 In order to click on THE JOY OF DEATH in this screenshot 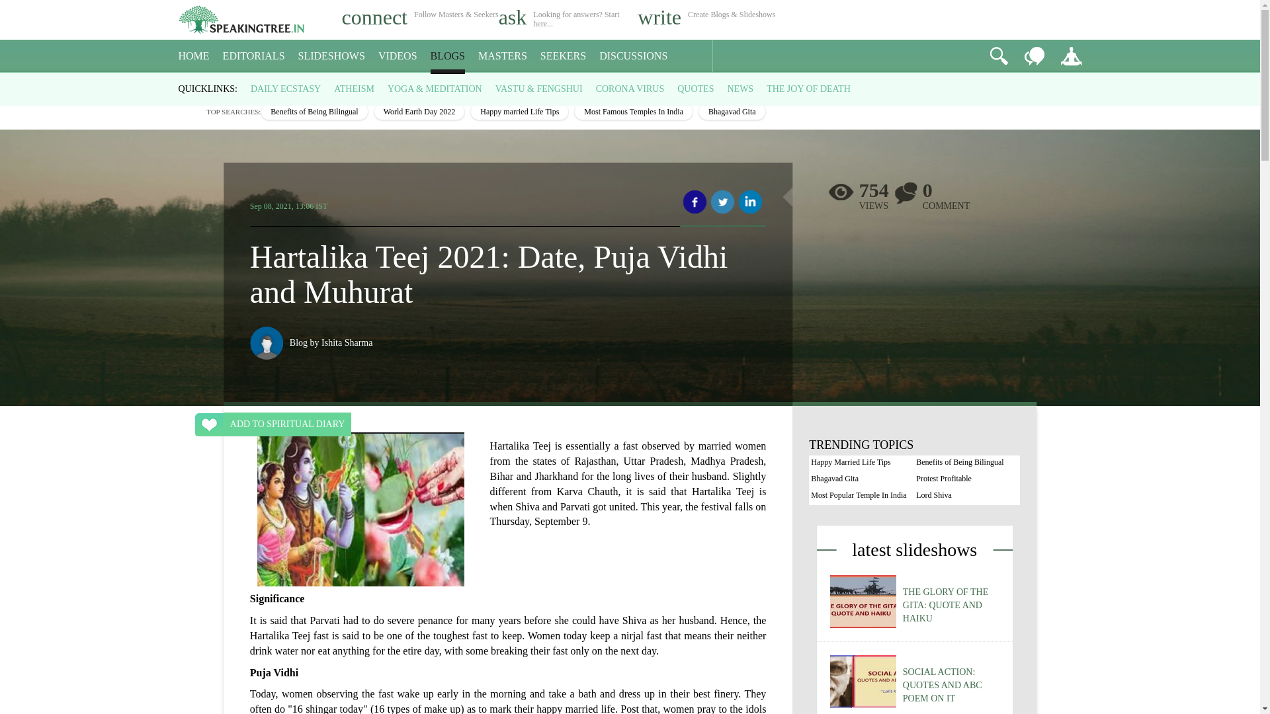, I will do `click(808, 89)`.